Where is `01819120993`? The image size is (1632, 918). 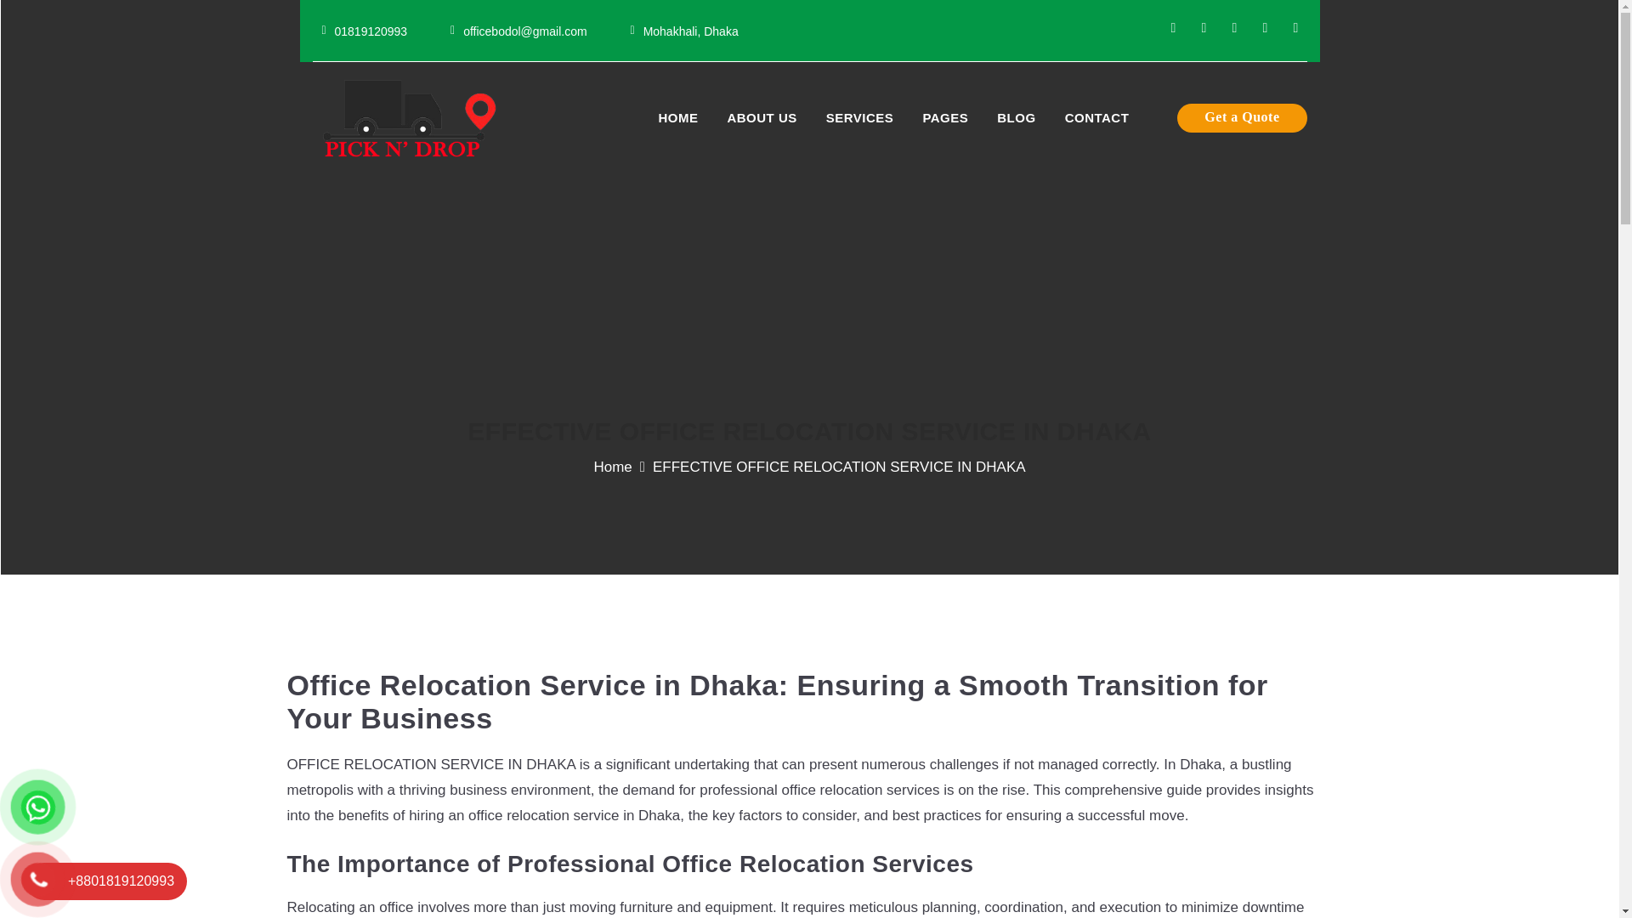
01819120993 is located at coordinates (376, 31).